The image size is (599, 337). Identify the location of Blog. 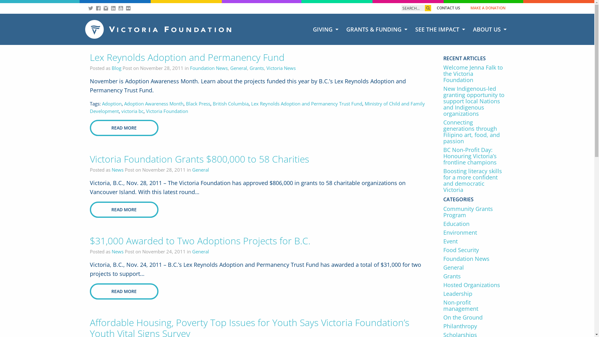
(117, 68).